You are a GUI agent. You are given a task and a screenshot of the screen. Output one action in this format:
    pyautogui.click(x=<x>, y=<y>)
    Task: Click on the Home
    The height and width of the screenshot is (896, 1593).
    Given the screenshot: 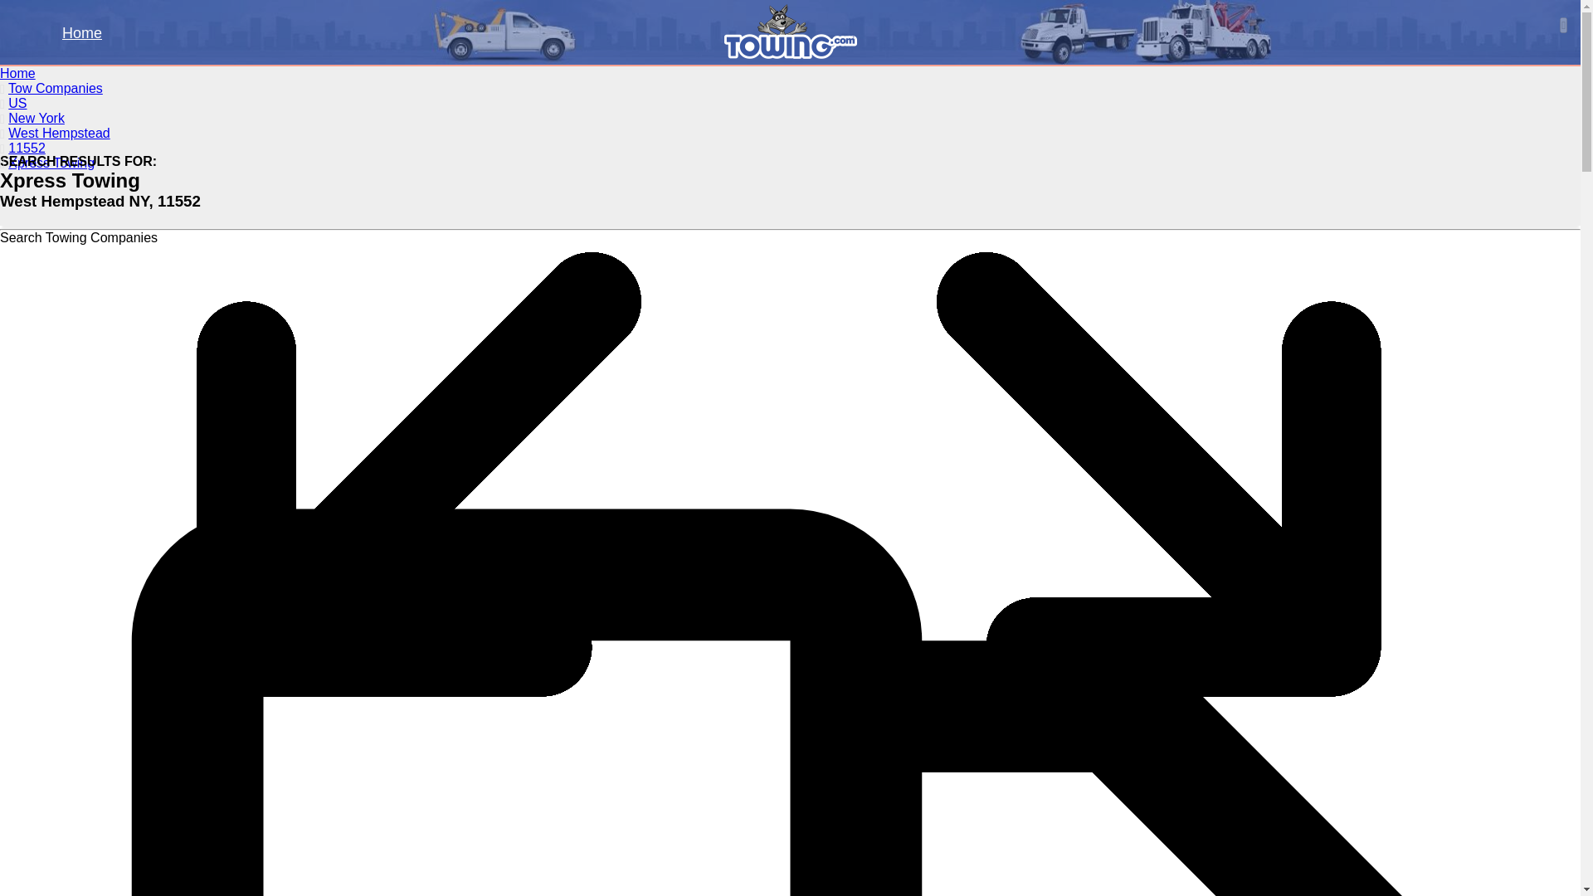 What is the action you would take?
    pyautogui.click(x=17, y=73)
    